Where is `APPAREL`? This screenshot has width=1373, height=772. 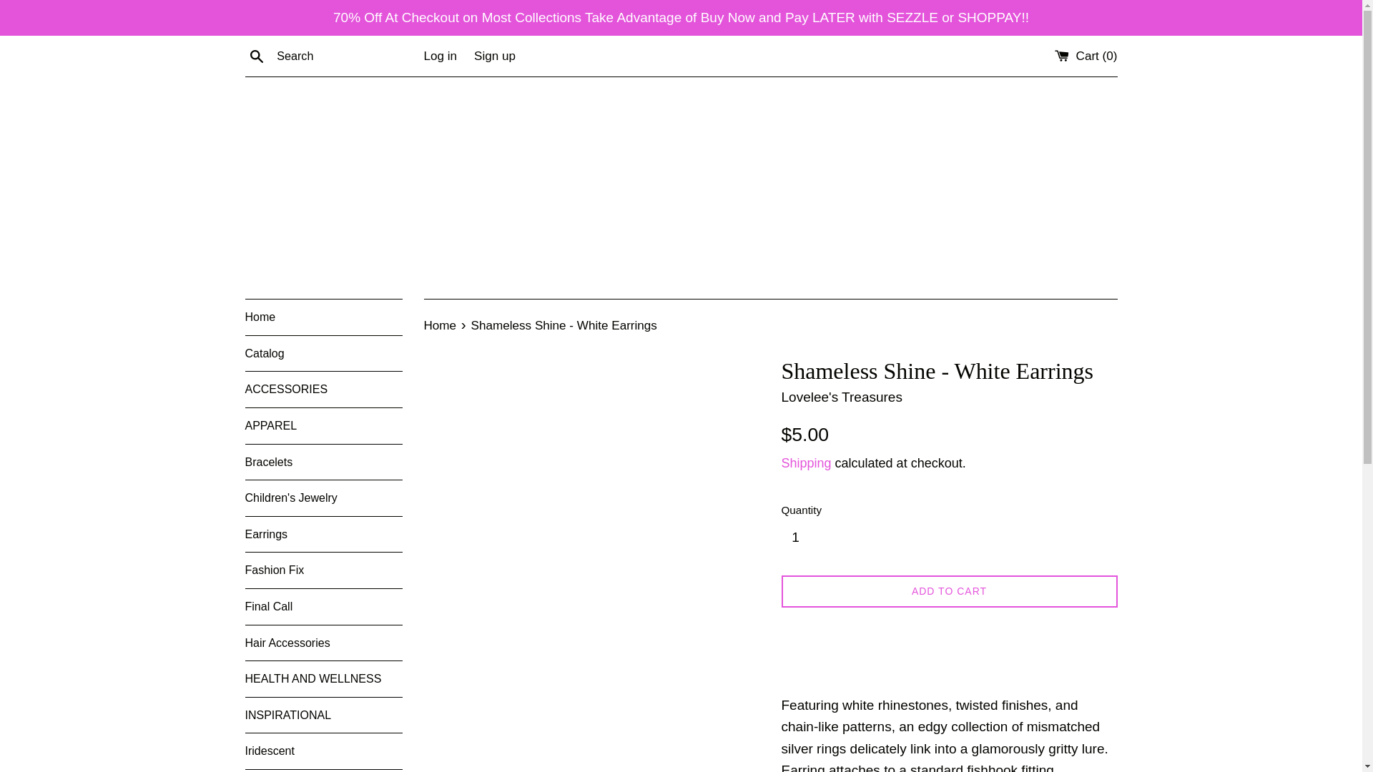 APPAREL is located at coordinates (323, 426).